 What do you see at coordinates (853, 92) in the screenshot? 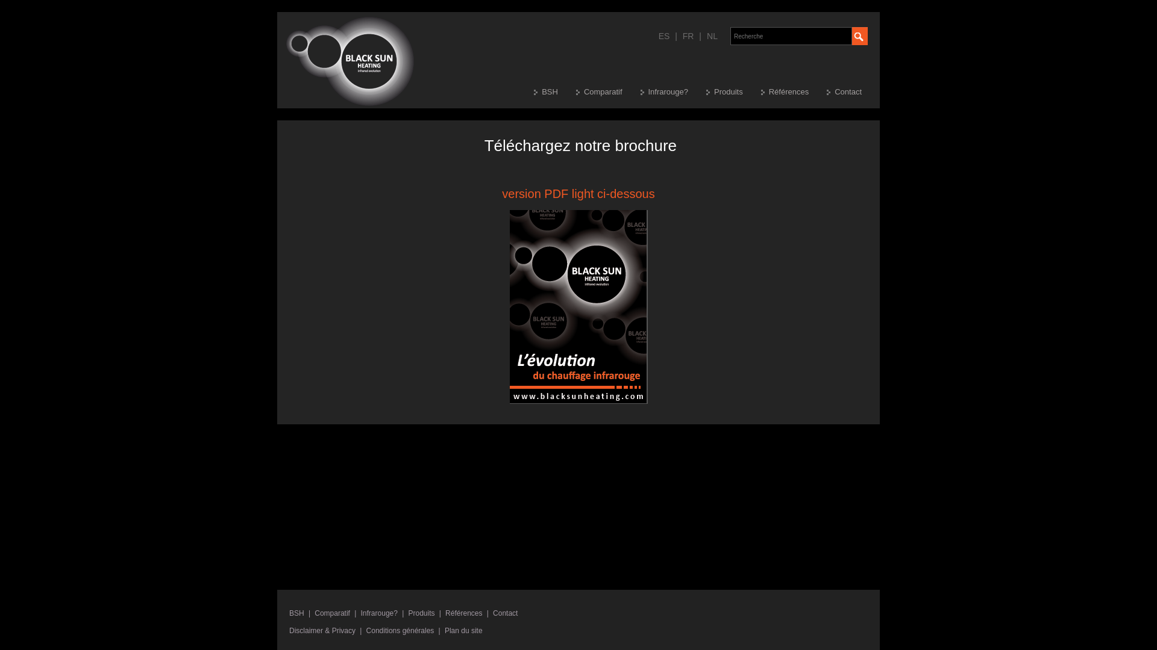
I see `Contact` at bounding box center [853, 92].